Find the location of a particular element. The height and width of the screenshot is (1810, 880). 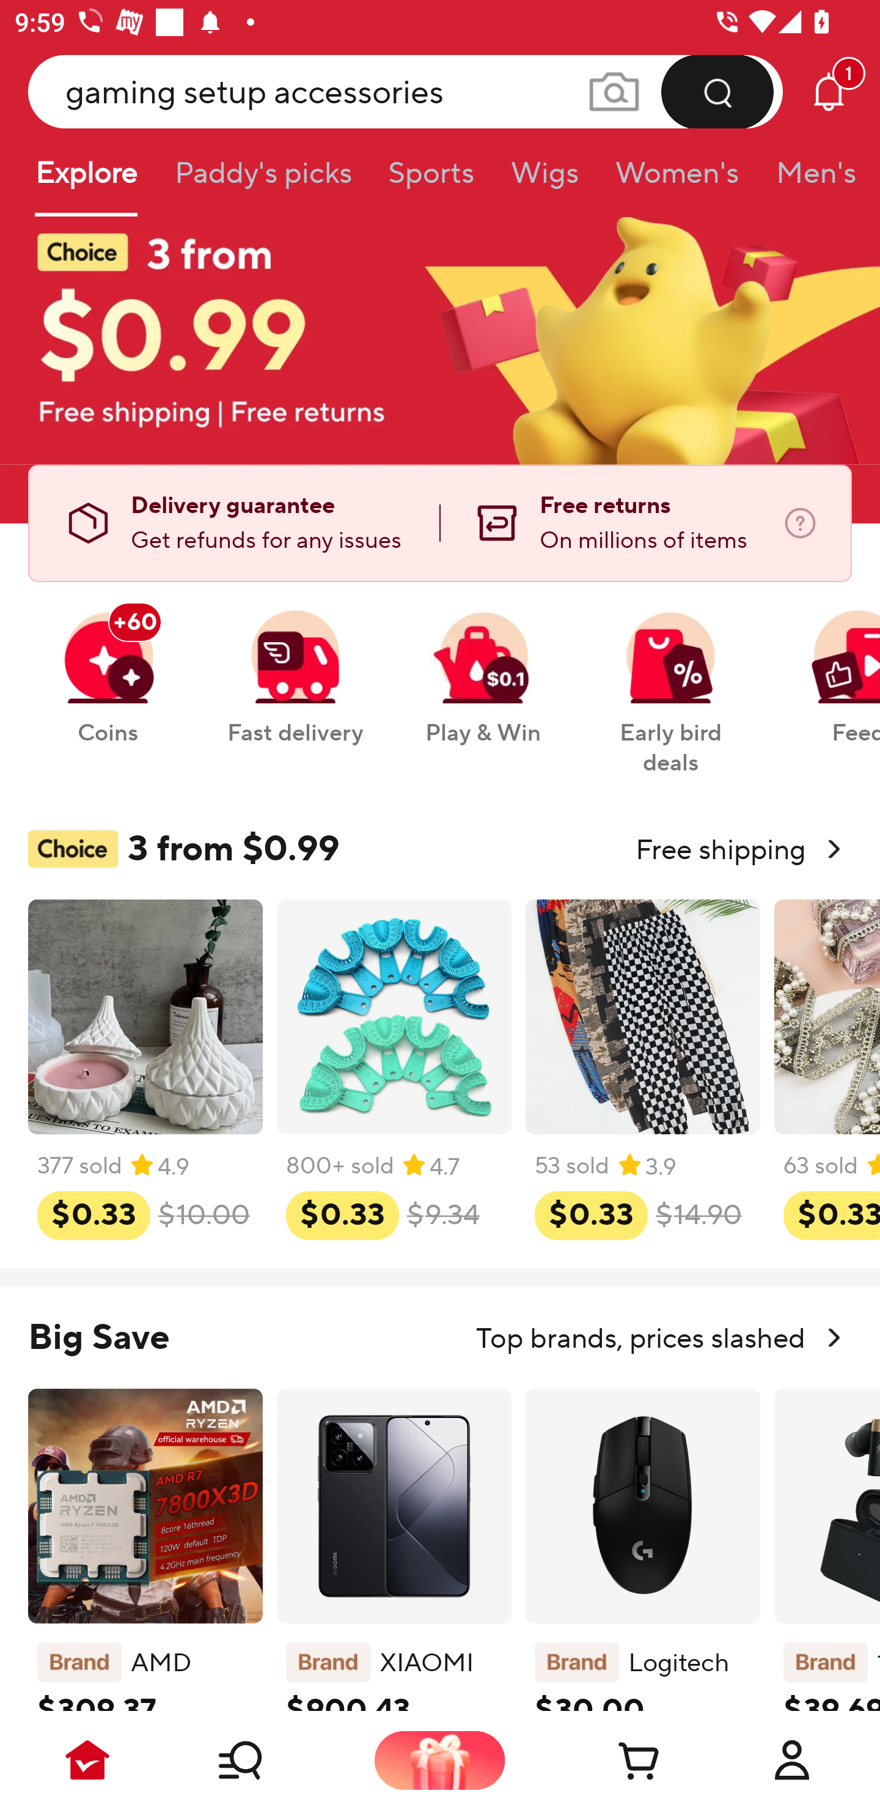

Fast deliverybutton Fast delivery is located at coordinates (295, 666).